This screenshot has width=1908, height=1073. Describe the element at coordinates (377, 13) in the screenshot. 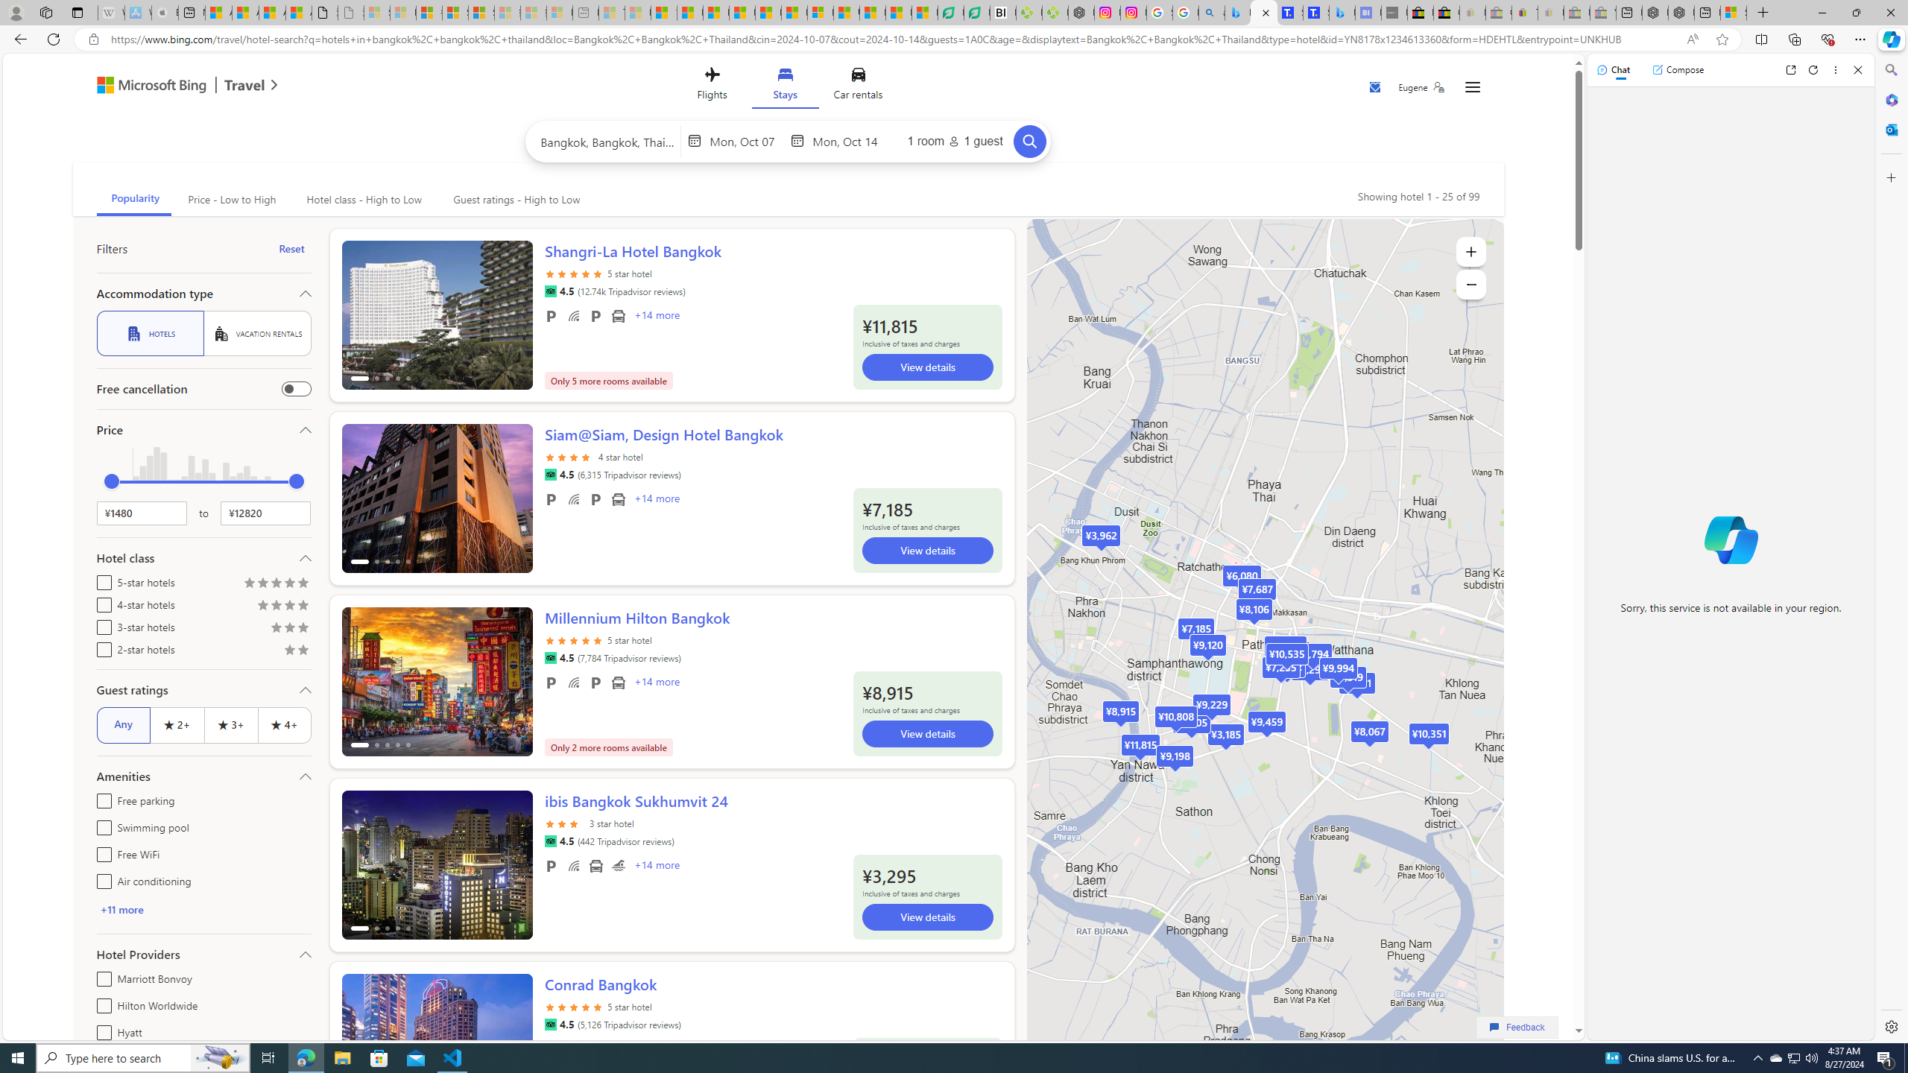

I see `Sign in to your Microsoft account - Sleeping` at that location.